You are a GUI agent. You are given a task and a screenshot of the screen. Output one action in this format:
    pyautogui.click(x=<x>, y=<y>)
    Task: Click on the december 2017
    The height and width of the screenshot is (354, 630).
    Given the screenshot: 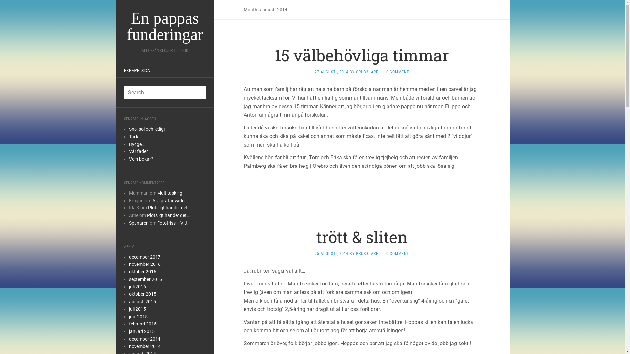 What is the action you would take?
    pyautogui.click(x=144, y=257)
    